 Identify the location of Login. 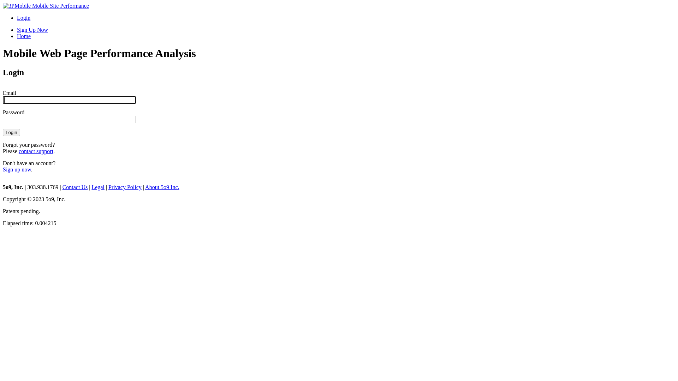
(11, 133).